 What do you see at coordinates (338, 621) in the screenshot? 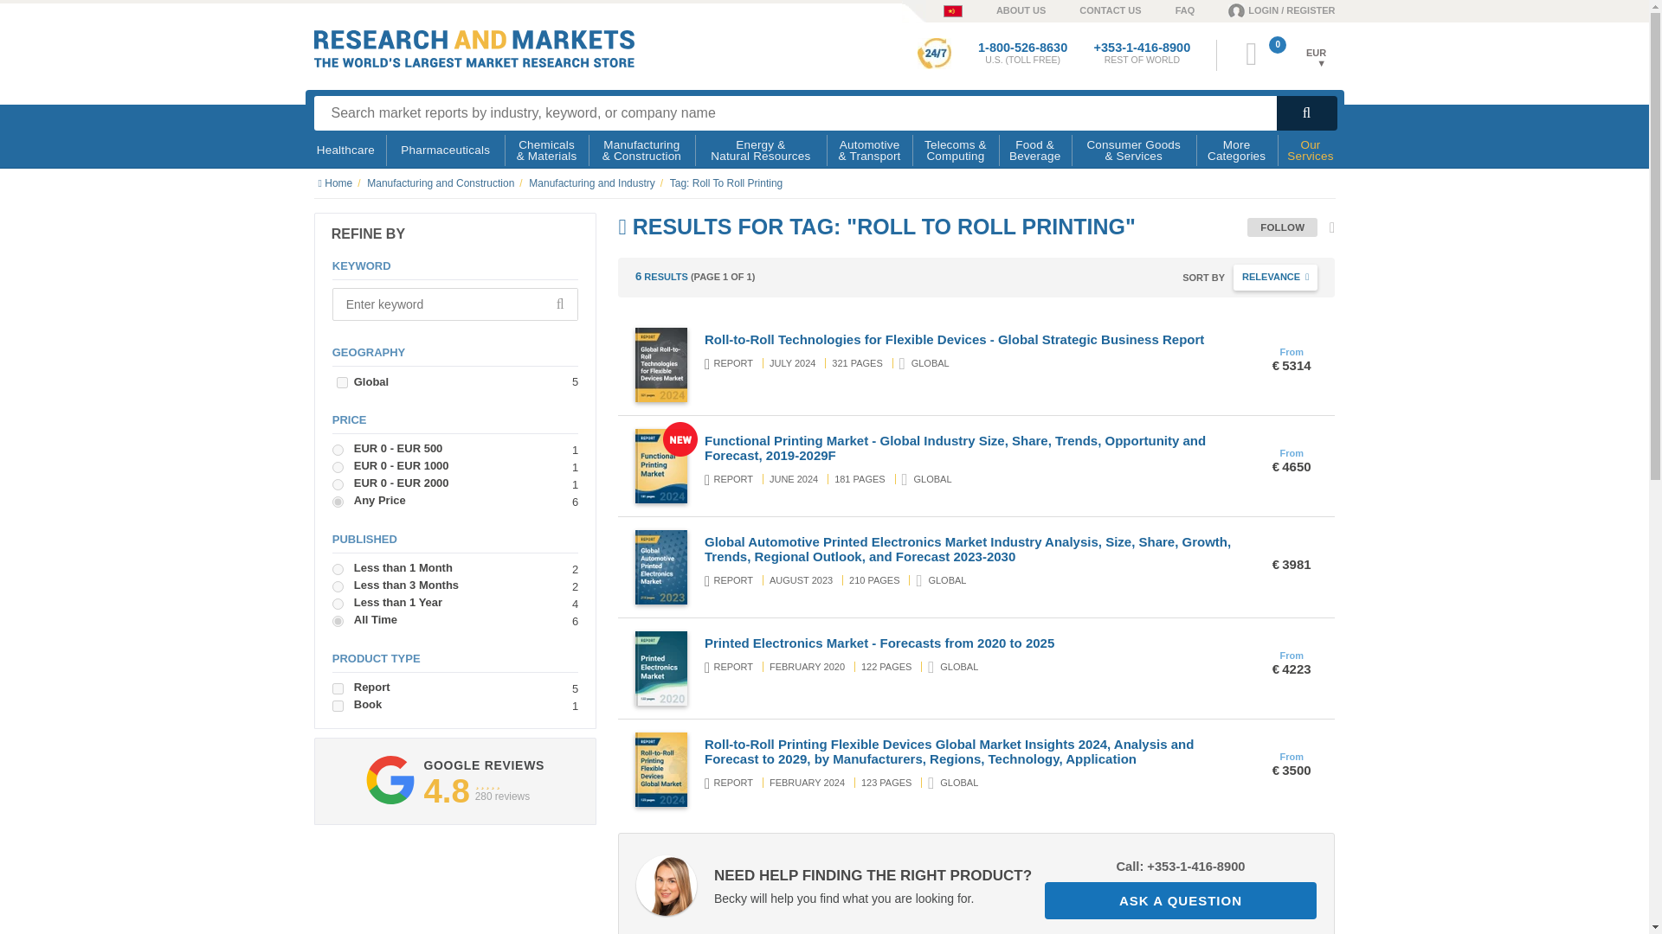
I see `AllTime` at bounding box center [338, 621].